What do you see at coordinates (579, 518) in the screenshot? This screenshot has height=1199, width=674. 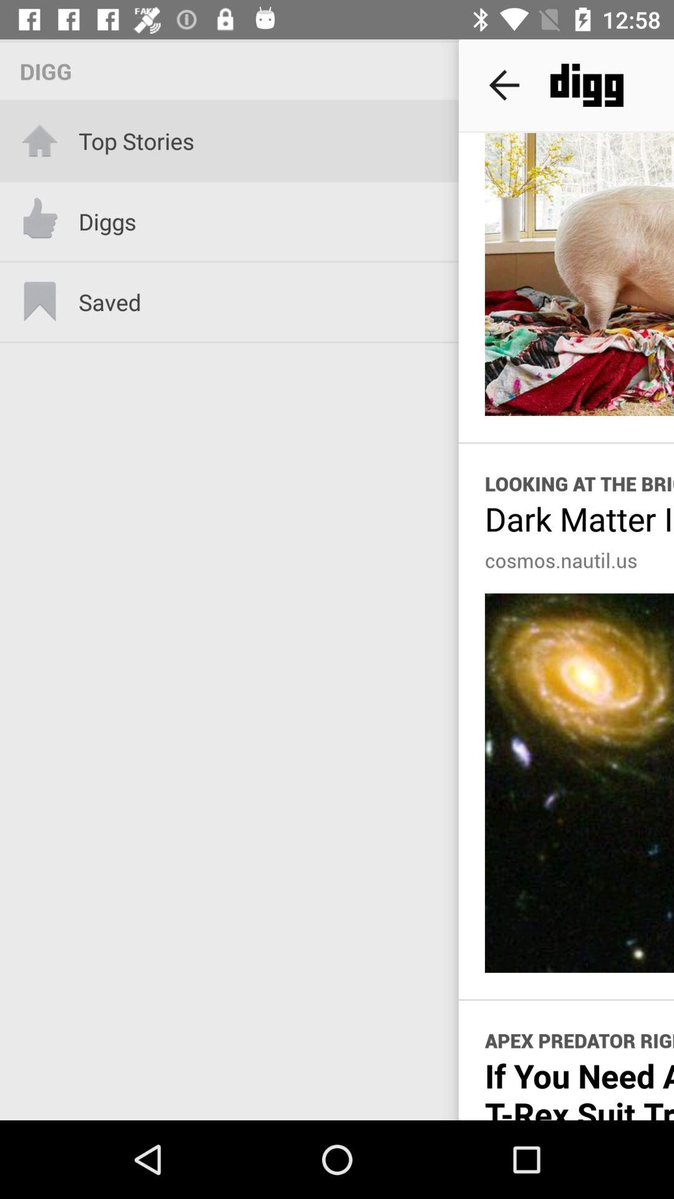 I see `swipe until the dark matter is item` at bounding box center [579, 518].